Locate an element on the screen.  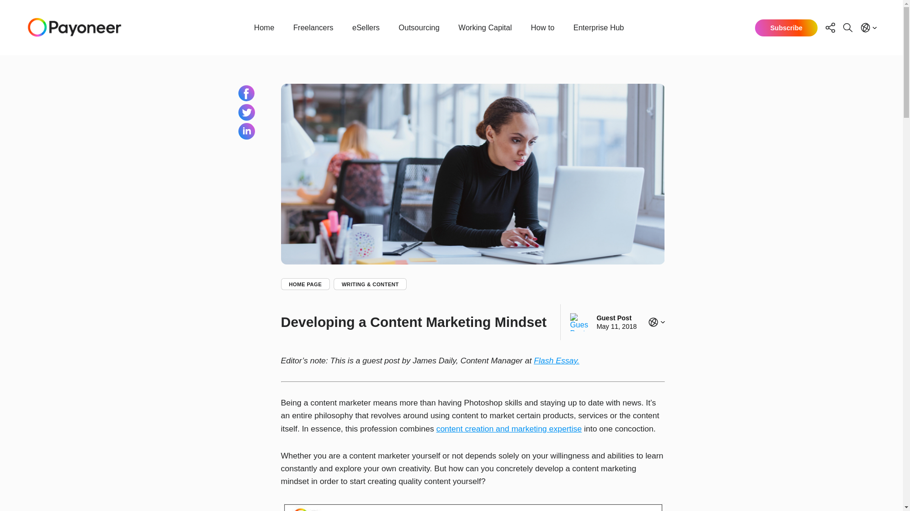
Outsourcing is located at coordinates (419, 27).